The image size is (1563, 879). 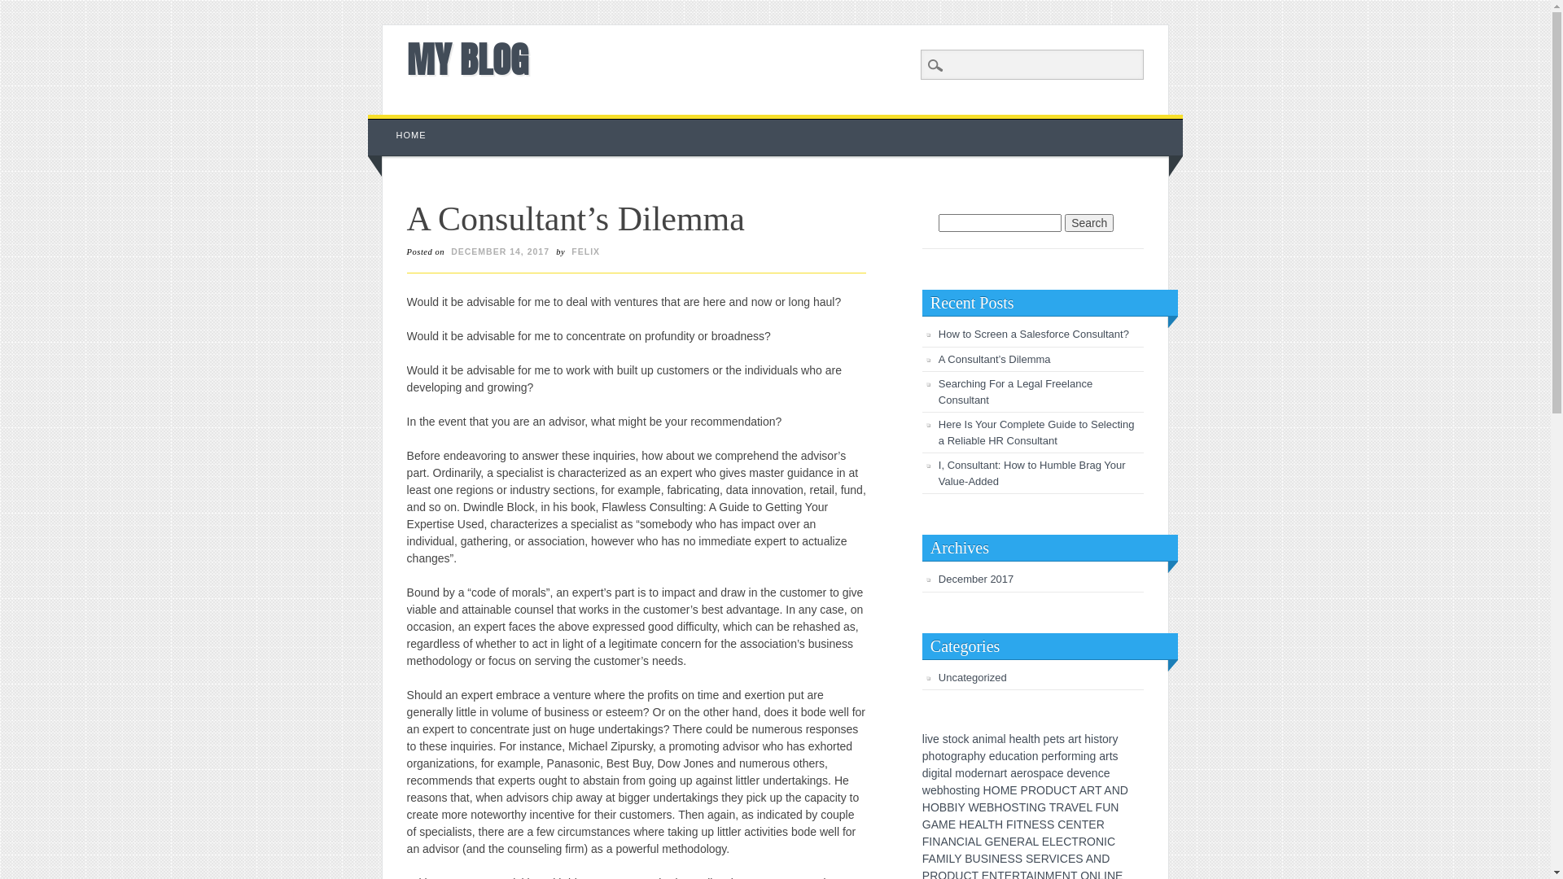 I want to click on C, so click(x=1067, y=842).